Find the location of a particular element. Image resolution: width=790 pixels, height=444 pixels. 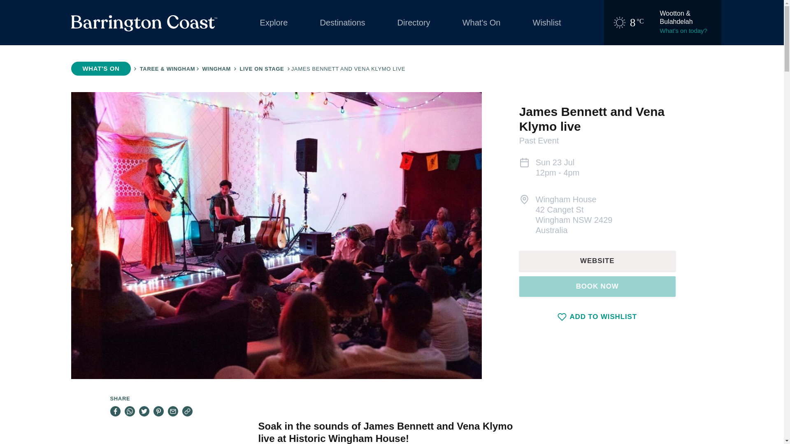

Home is located at coordinates (144, 23).